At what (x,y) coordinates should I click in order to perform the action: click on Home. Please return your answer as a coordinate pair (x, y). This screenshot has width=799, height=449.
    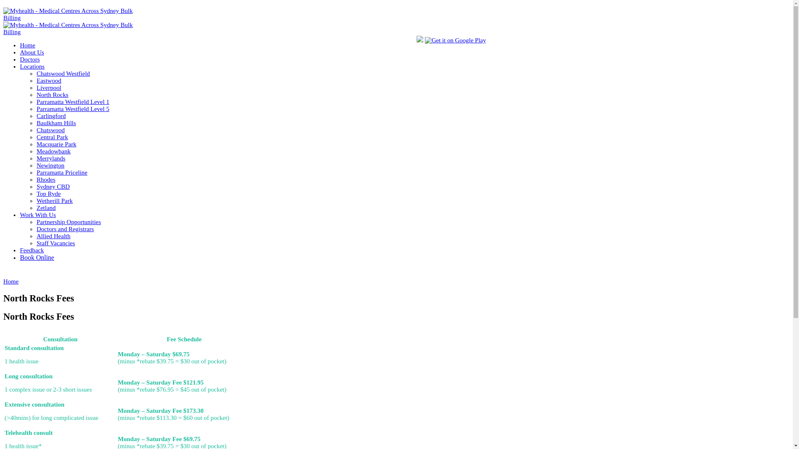
    Looking at the image, I should click on (27, 45).